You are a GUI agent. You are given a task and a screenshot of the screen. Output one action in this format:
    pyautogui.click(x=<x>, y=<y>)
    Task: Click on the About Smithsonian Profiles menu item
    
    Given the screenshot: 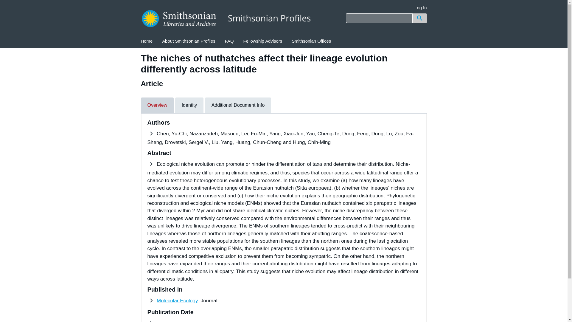 What is the action you would take?
    pyautogui.click(x=189, y=41)
    